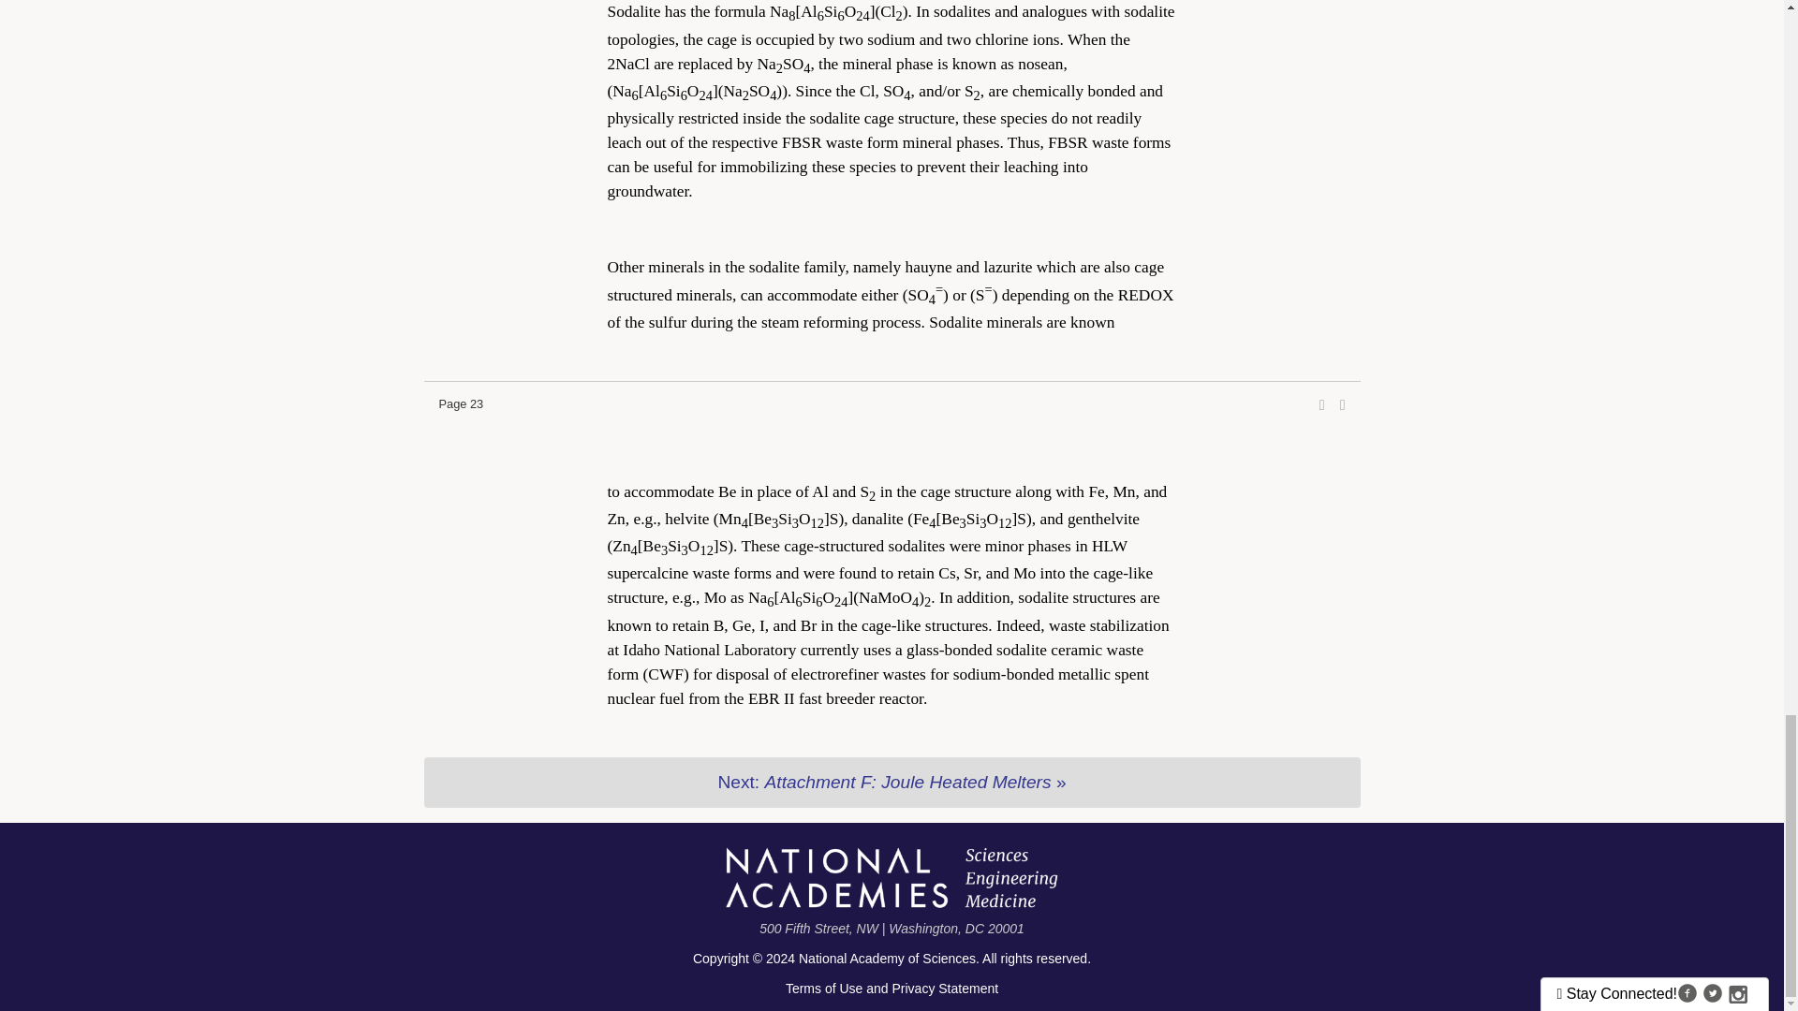 This screenshot has width=1798, height=1011. I want to click on Next Chapter, so click(891, 782).